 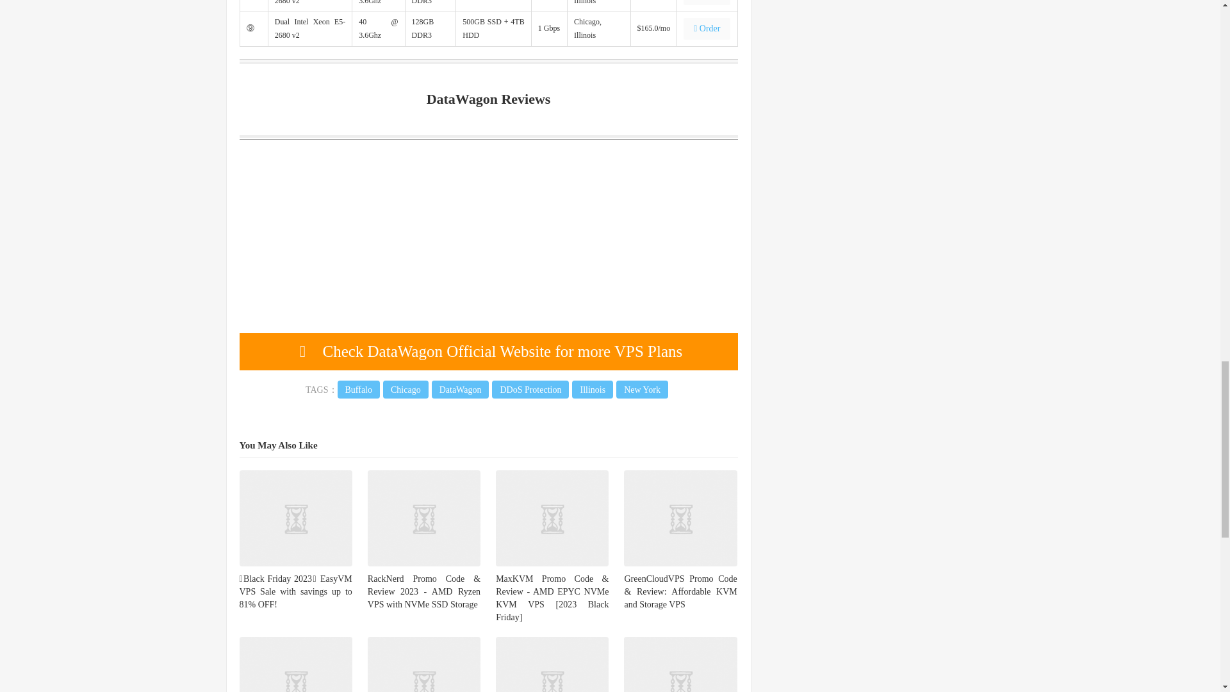 I want to click on DDoS Protection, so click(x=530, y=390).